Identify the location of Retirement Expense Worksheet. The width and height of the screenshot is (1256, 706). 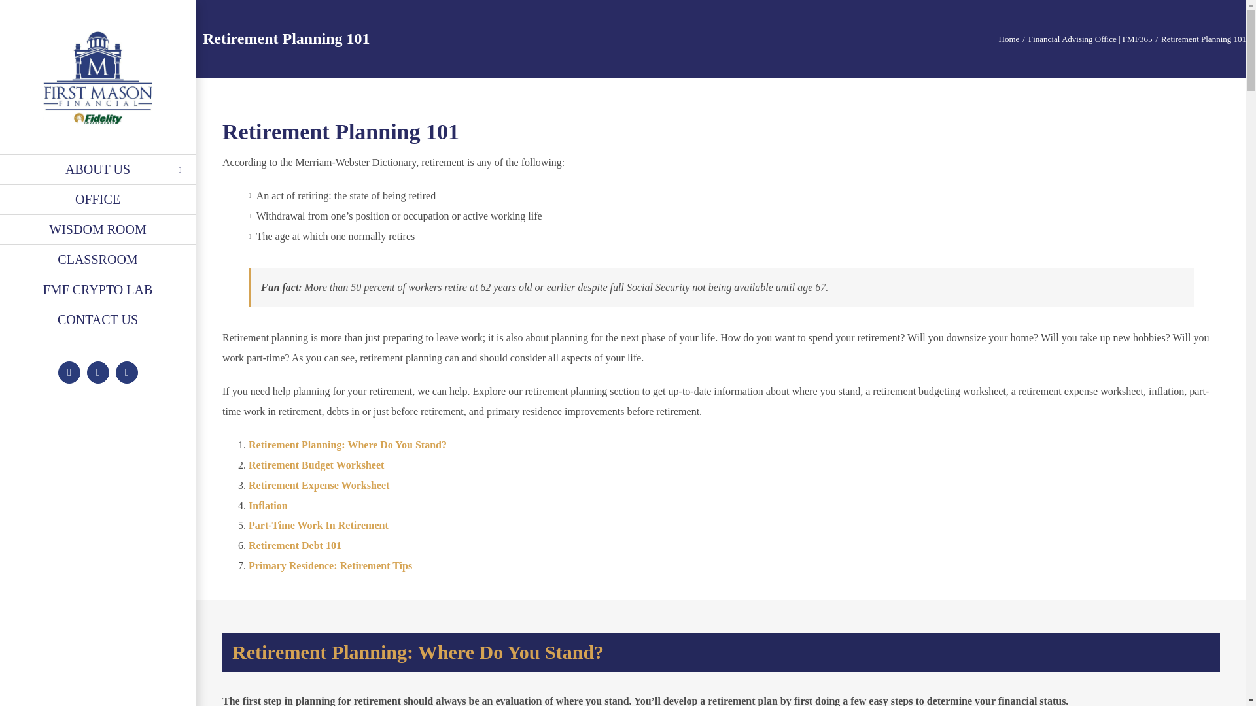
(319, 485).